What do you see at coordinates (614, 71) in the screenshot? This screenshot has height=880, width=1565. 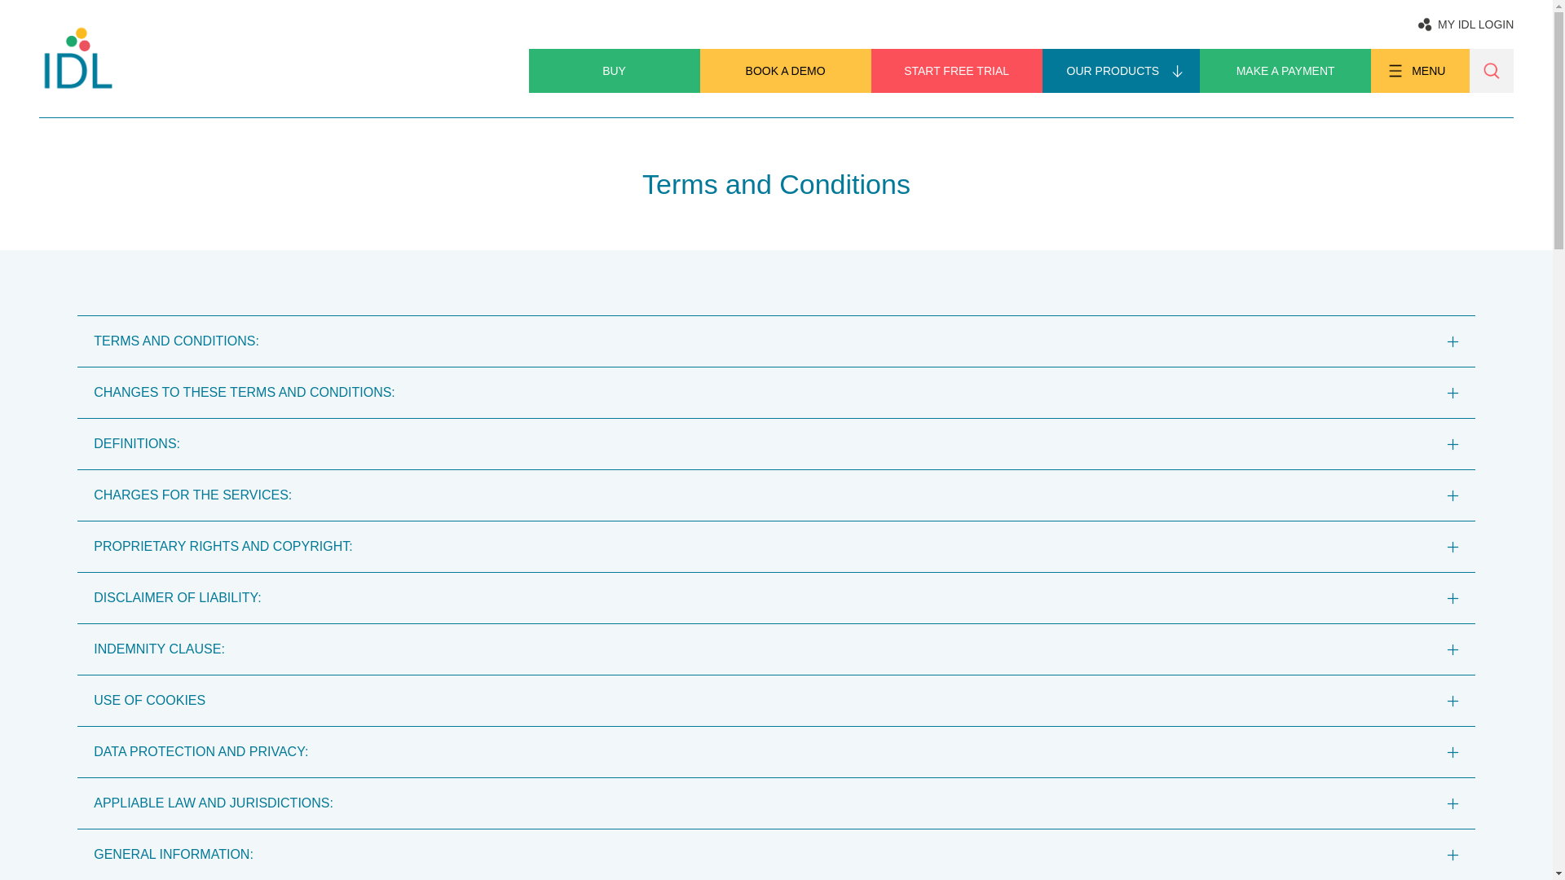 I see `Link to buy page` at bounding box center [614, 71].